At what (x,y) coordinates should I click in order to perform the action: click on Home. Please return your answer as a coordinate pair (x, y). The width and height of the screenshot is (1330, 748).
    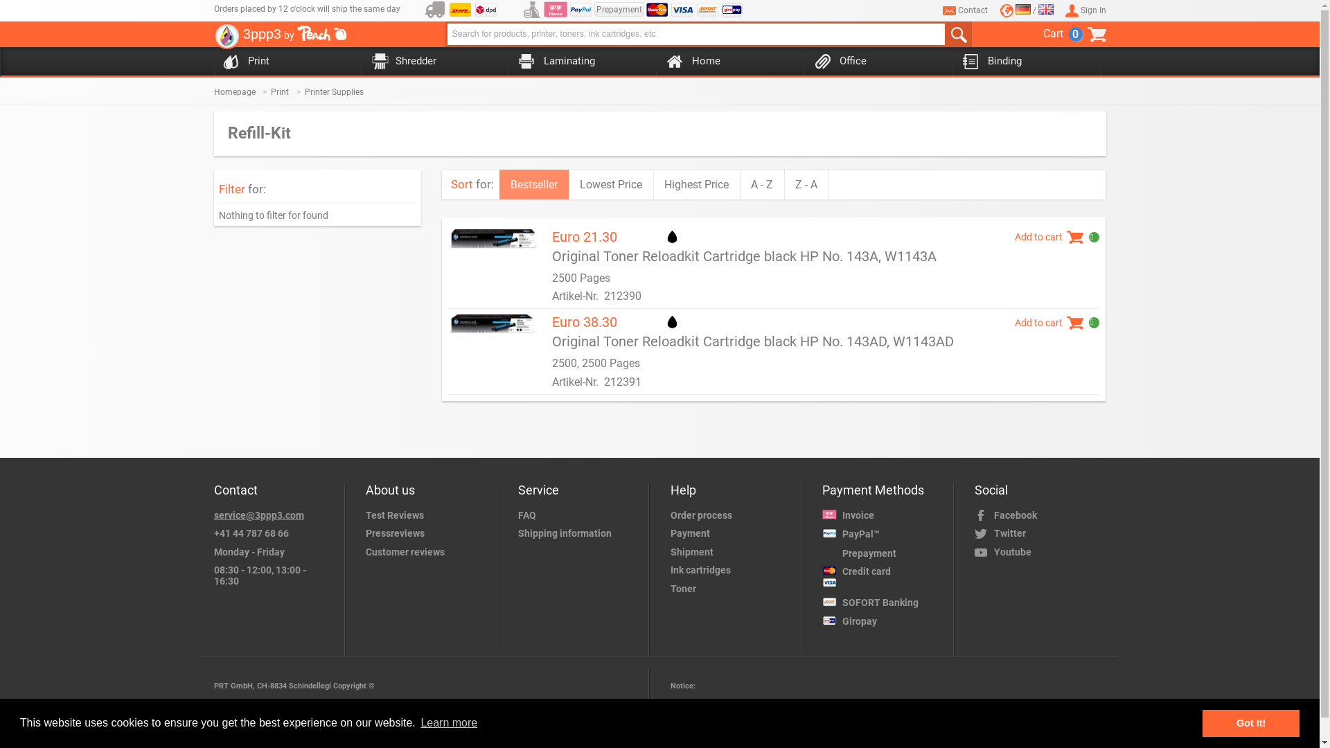
    Looking at the image, I should click on (727, 62).